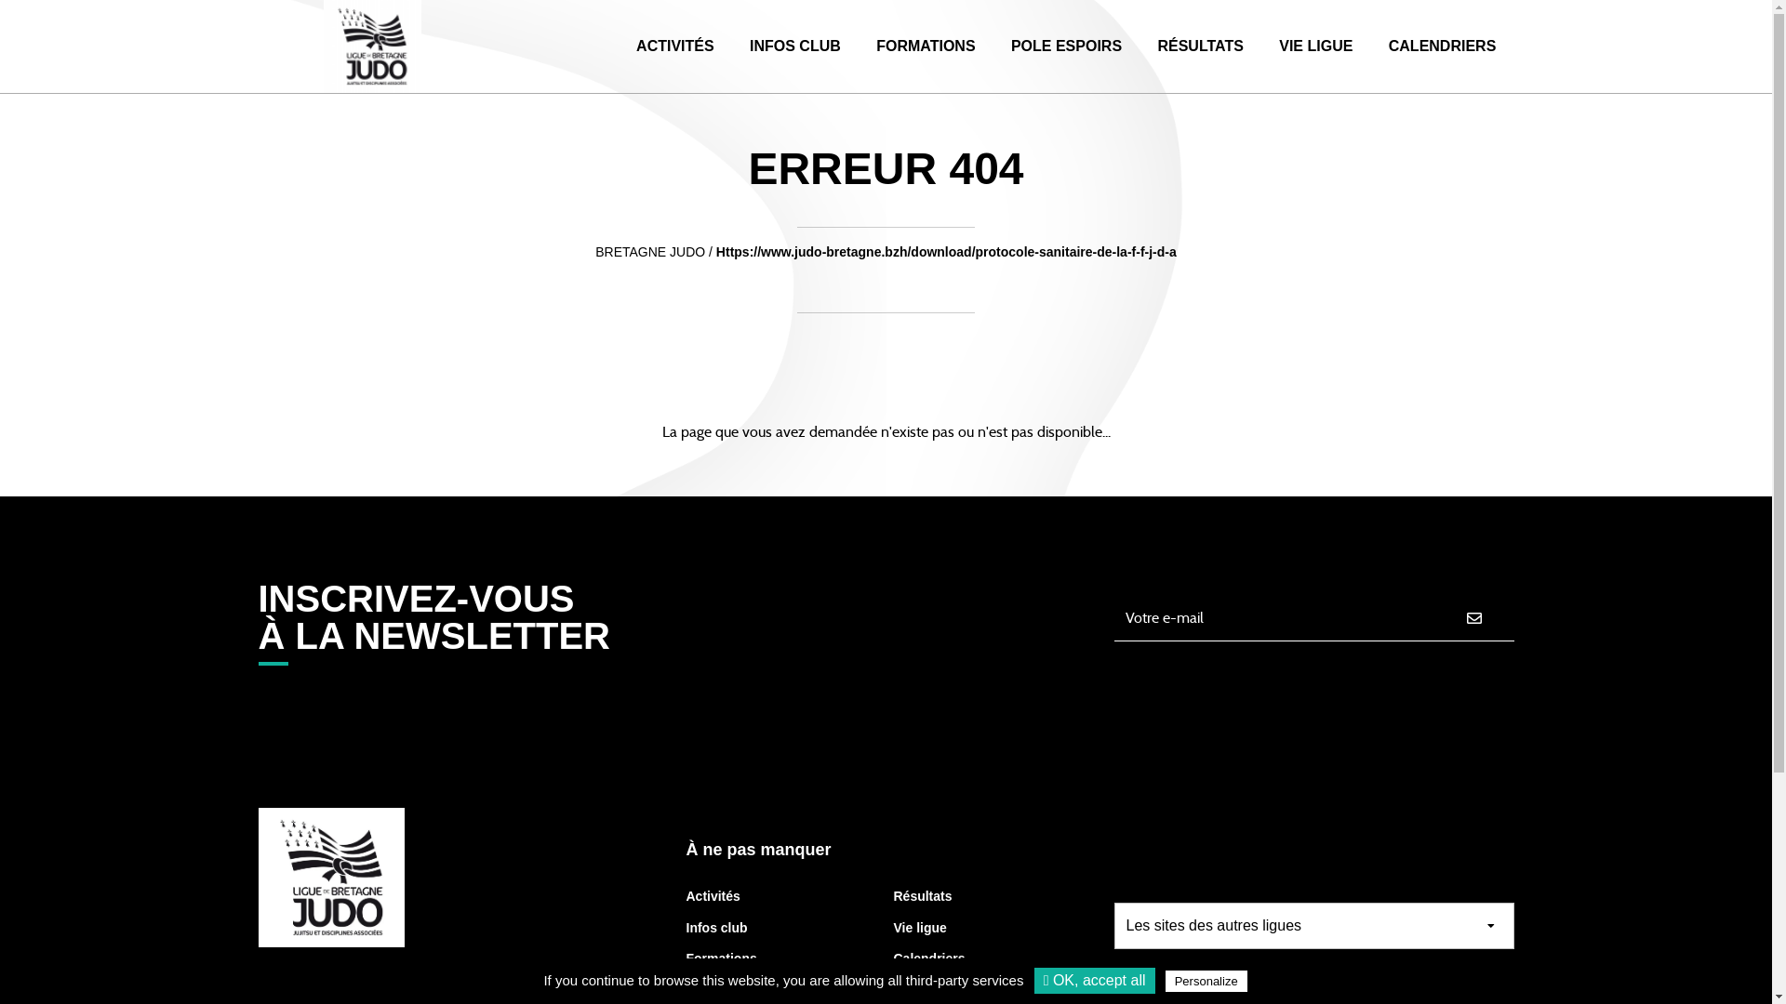 This screenshot has height=1004, width=1786. Describe the element at coordinates (1443, 46) in the screenshot. I see `CALENDRIERS` at that location.